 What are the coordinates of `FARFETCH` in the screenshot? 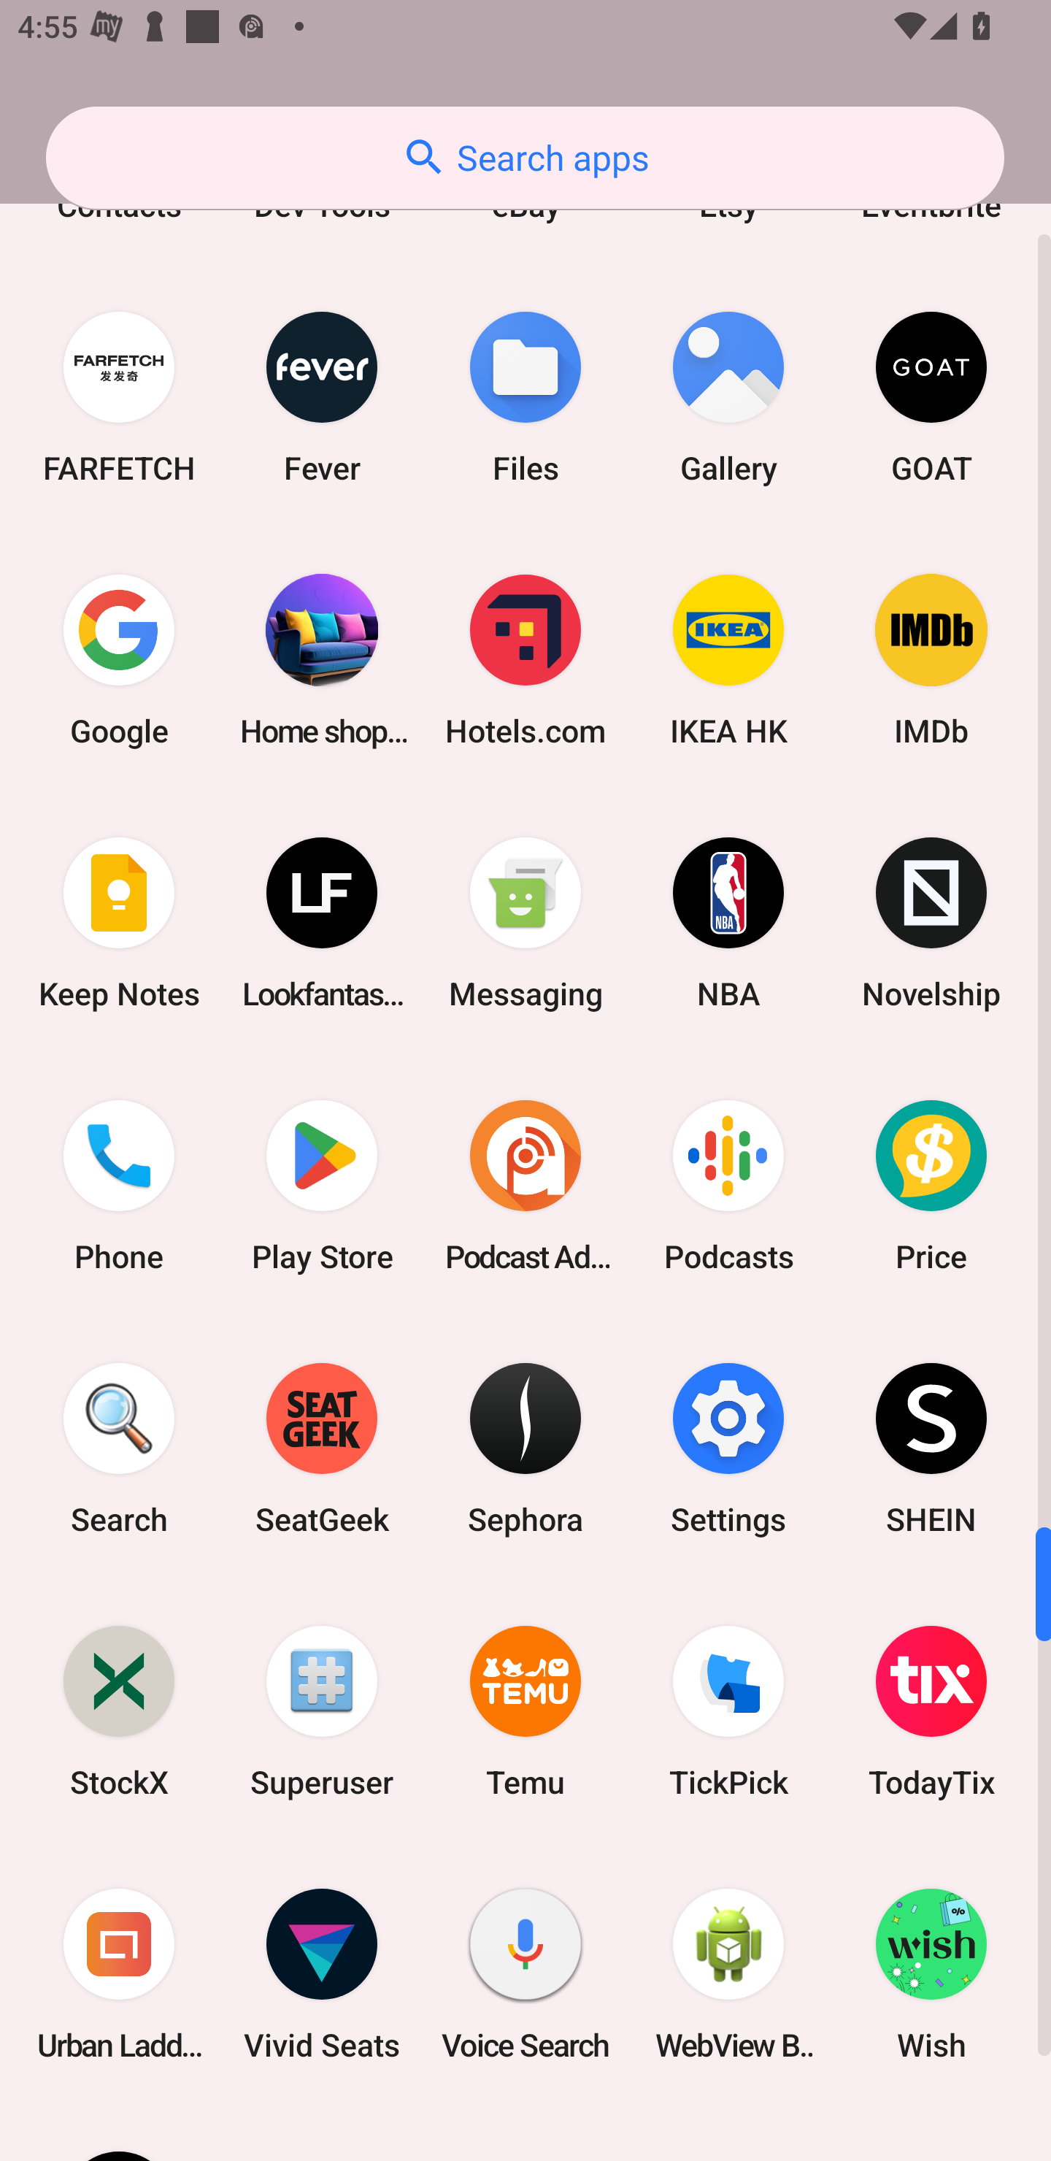 It's located at (119, 397).